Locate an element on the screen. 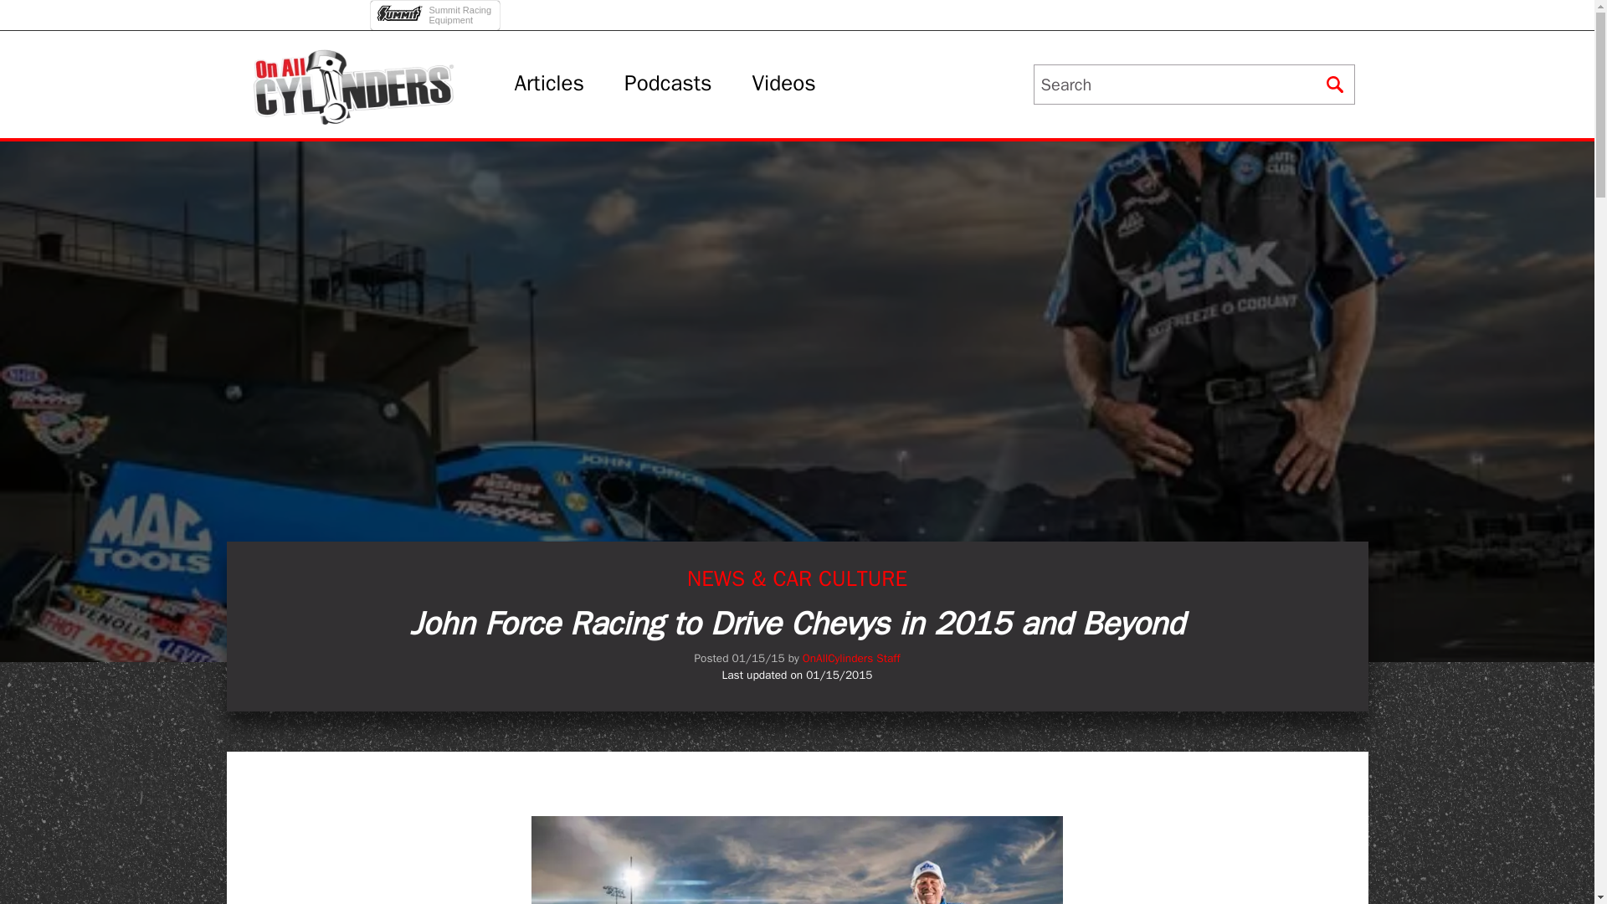 Image resolution: width=1607 pixels, height=904 pixels. Articles is located at coordinates (549, 84).